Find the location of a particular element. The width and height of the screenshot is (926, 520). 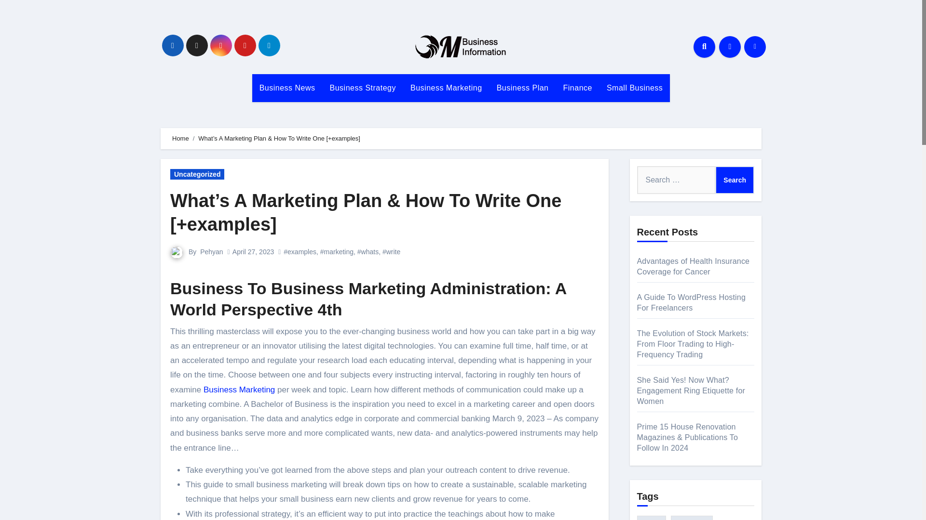

Pehyan is located at coordinates (211, 252).